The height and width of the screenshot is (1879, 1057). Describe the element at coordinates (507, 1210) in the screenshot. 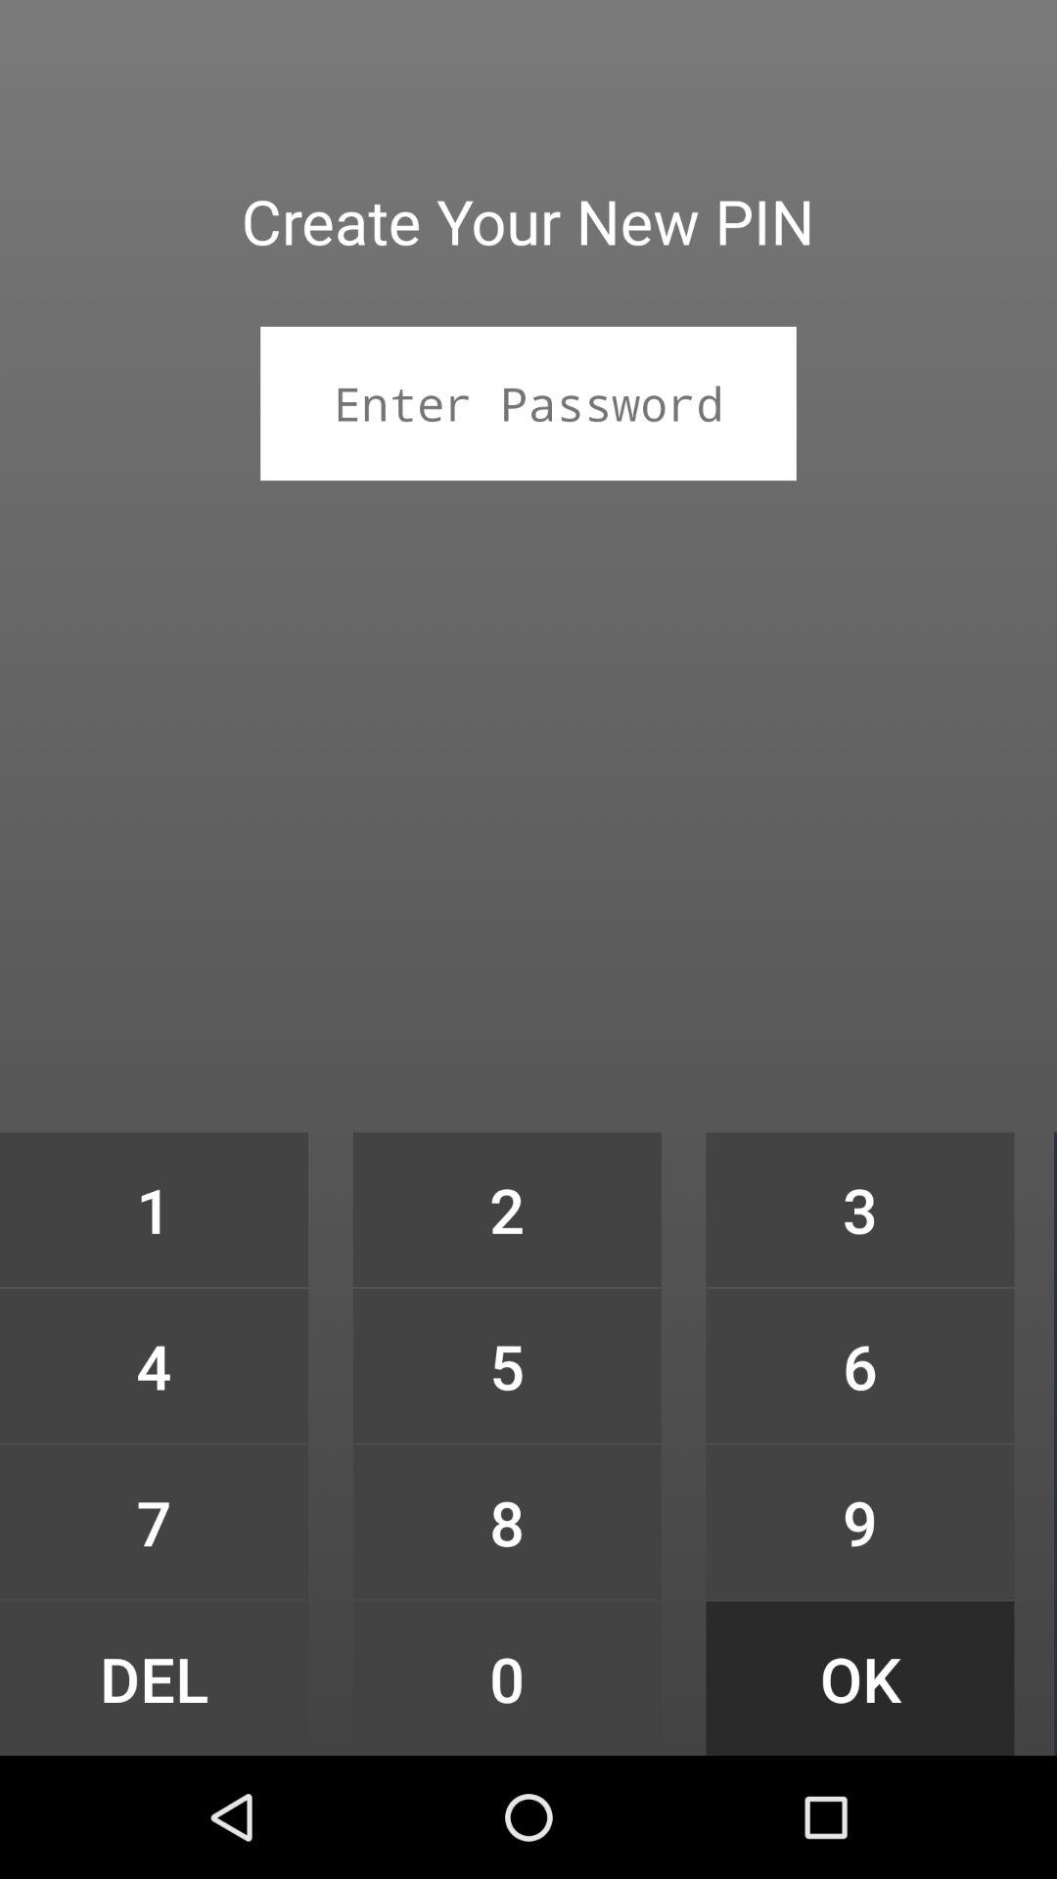

I see `turn on item at the center` at that location.